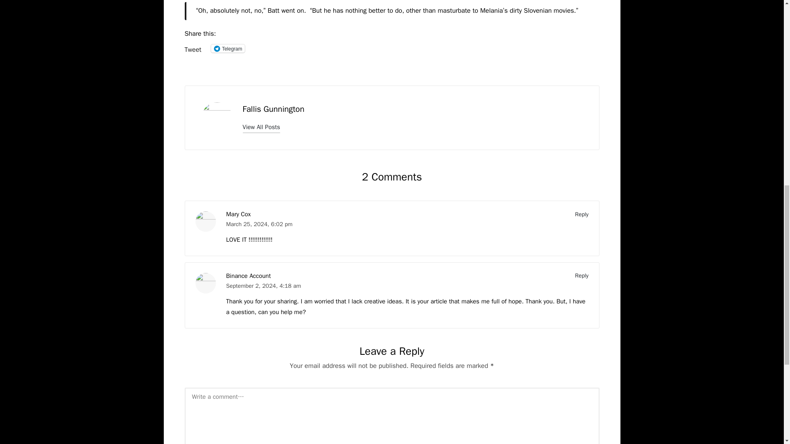  Describe the element at coordinates (582, 214) in the screenshot. I see `Reply` at that location.